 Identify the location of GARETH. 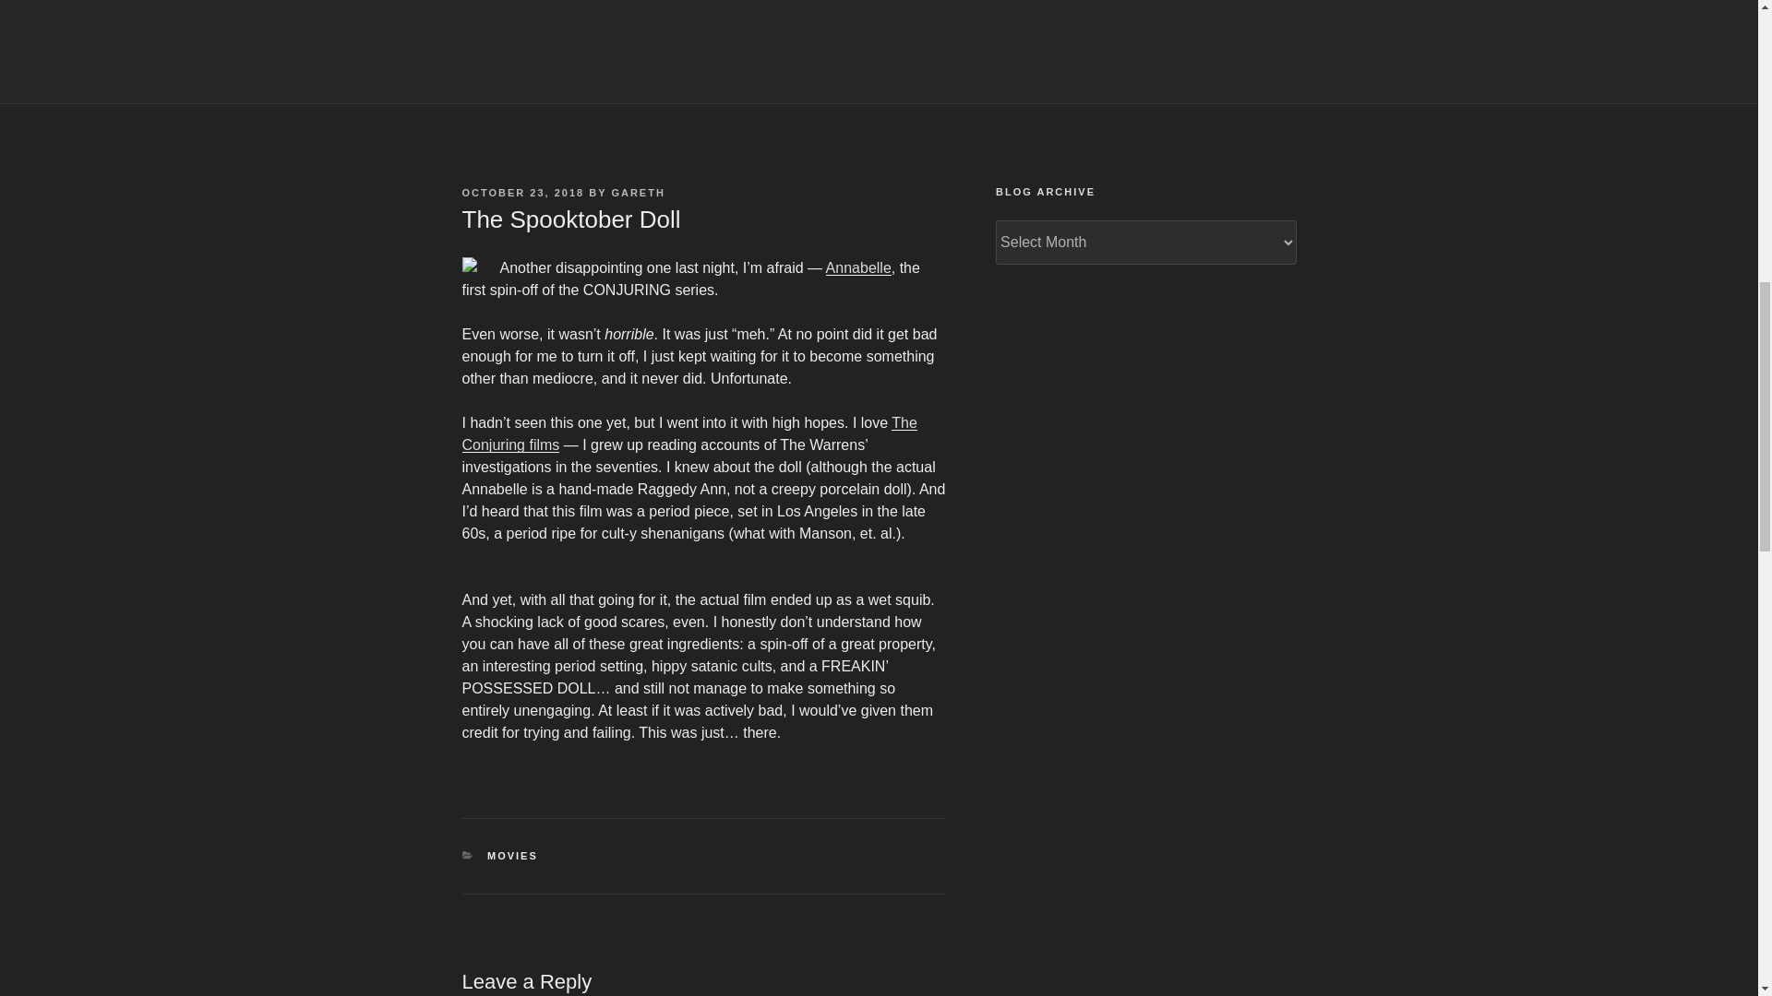
(638, 192).